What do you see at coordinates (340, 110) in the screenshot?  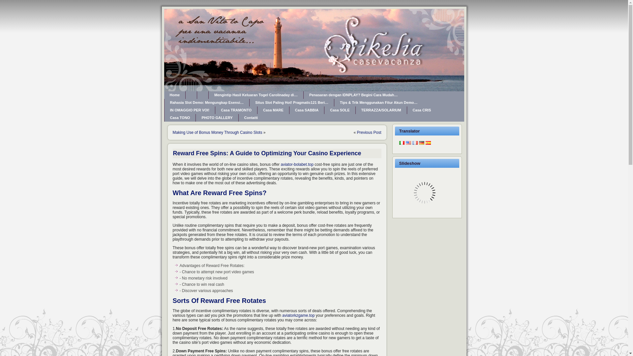 I see `Casa SOLE` at bounding box center [340, 110].